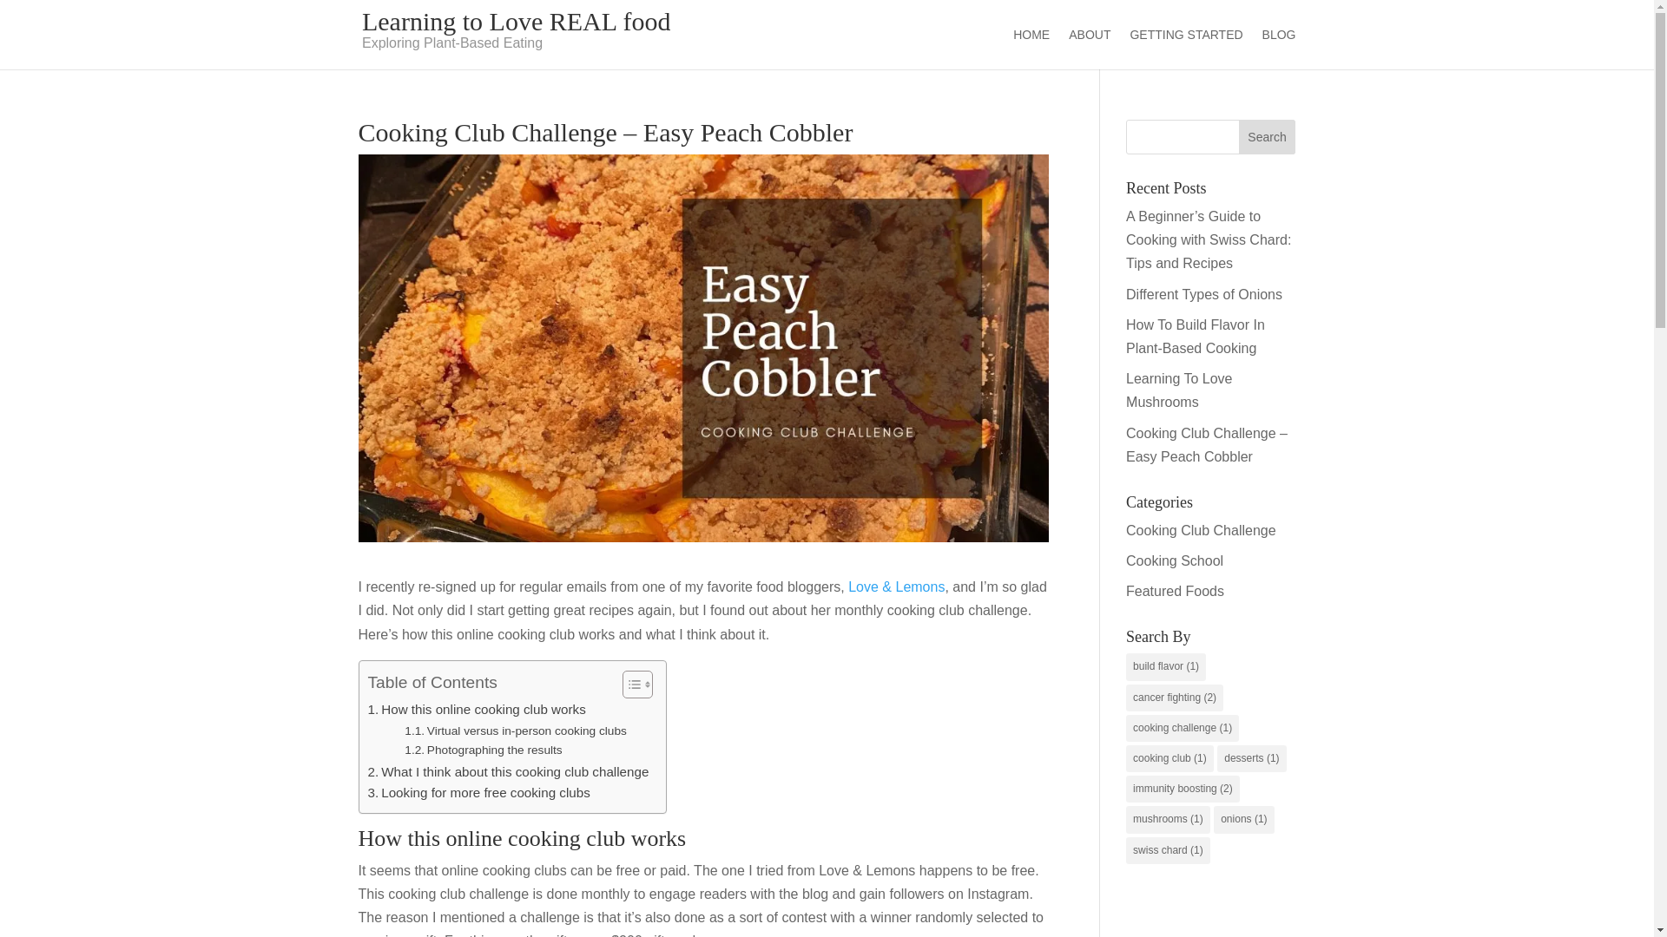  Describe the element at coordinates (1175, 560) in the screenshot. I see `Cooking School` at that location.